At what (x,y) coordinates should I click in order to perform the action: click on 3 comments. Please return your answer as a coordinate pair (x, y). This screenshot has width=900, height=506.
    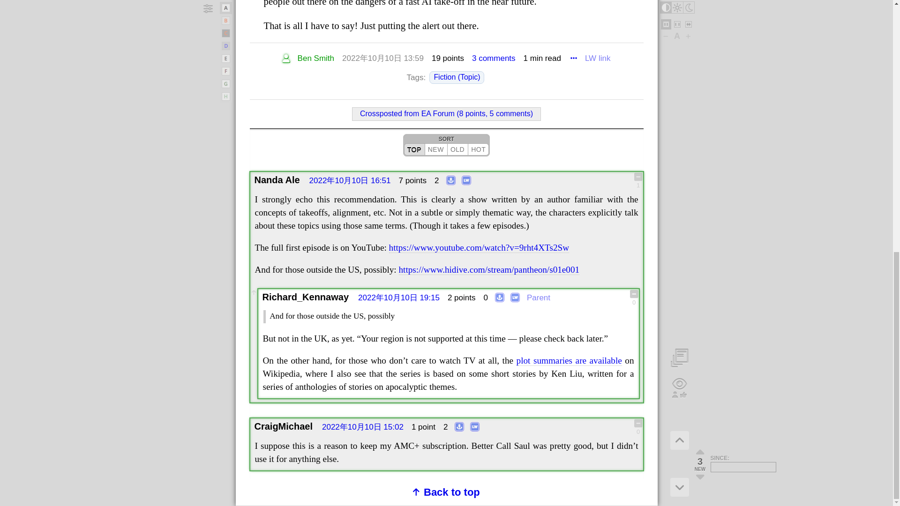
    Looking at the image, I should click on (494, 59).